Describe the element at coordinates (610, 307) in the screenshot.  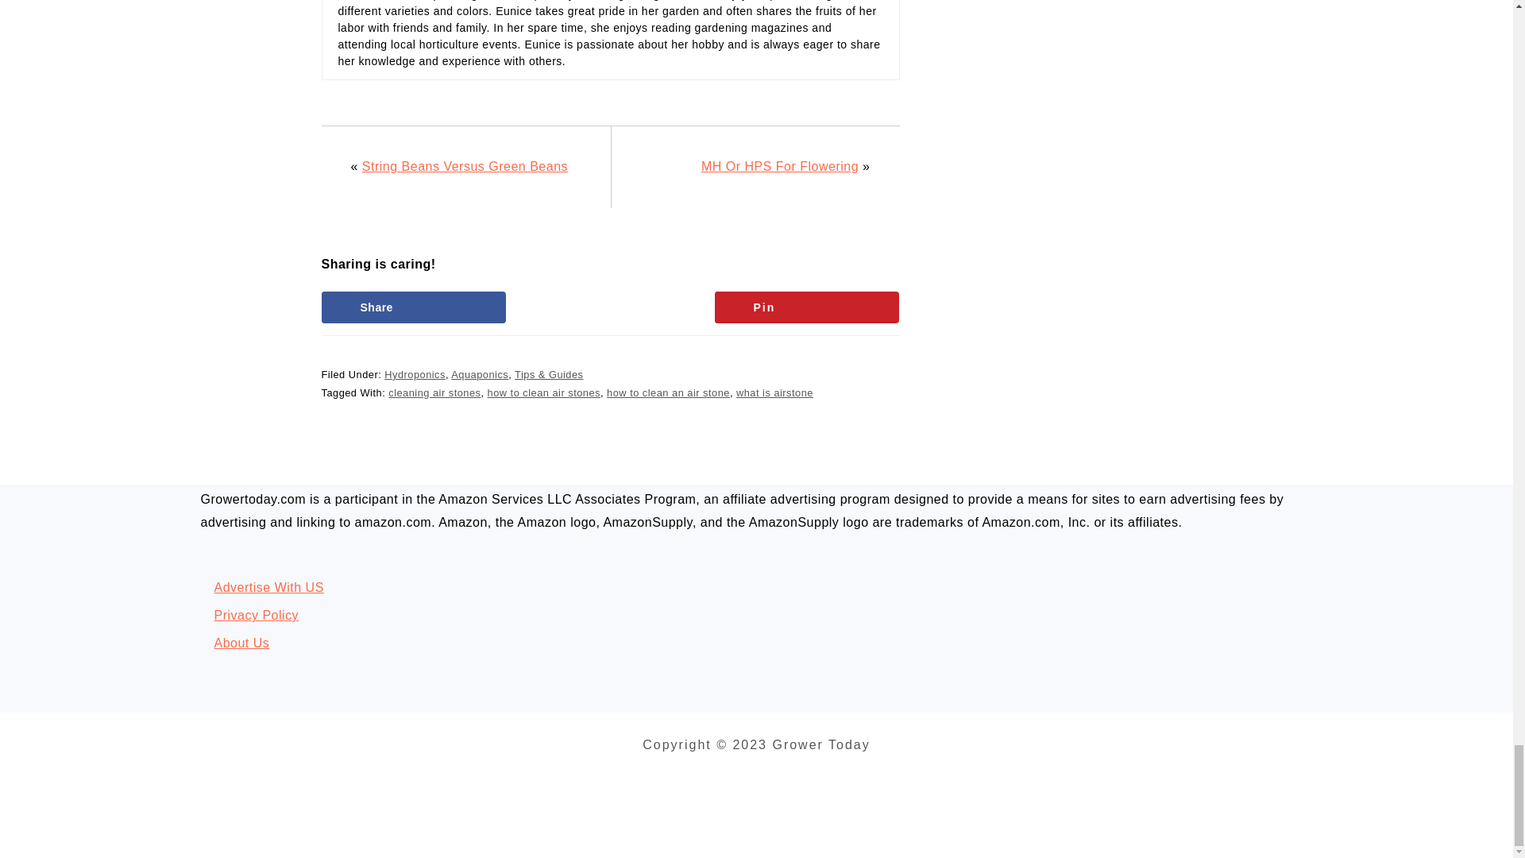
I see `Share on X` at that location.